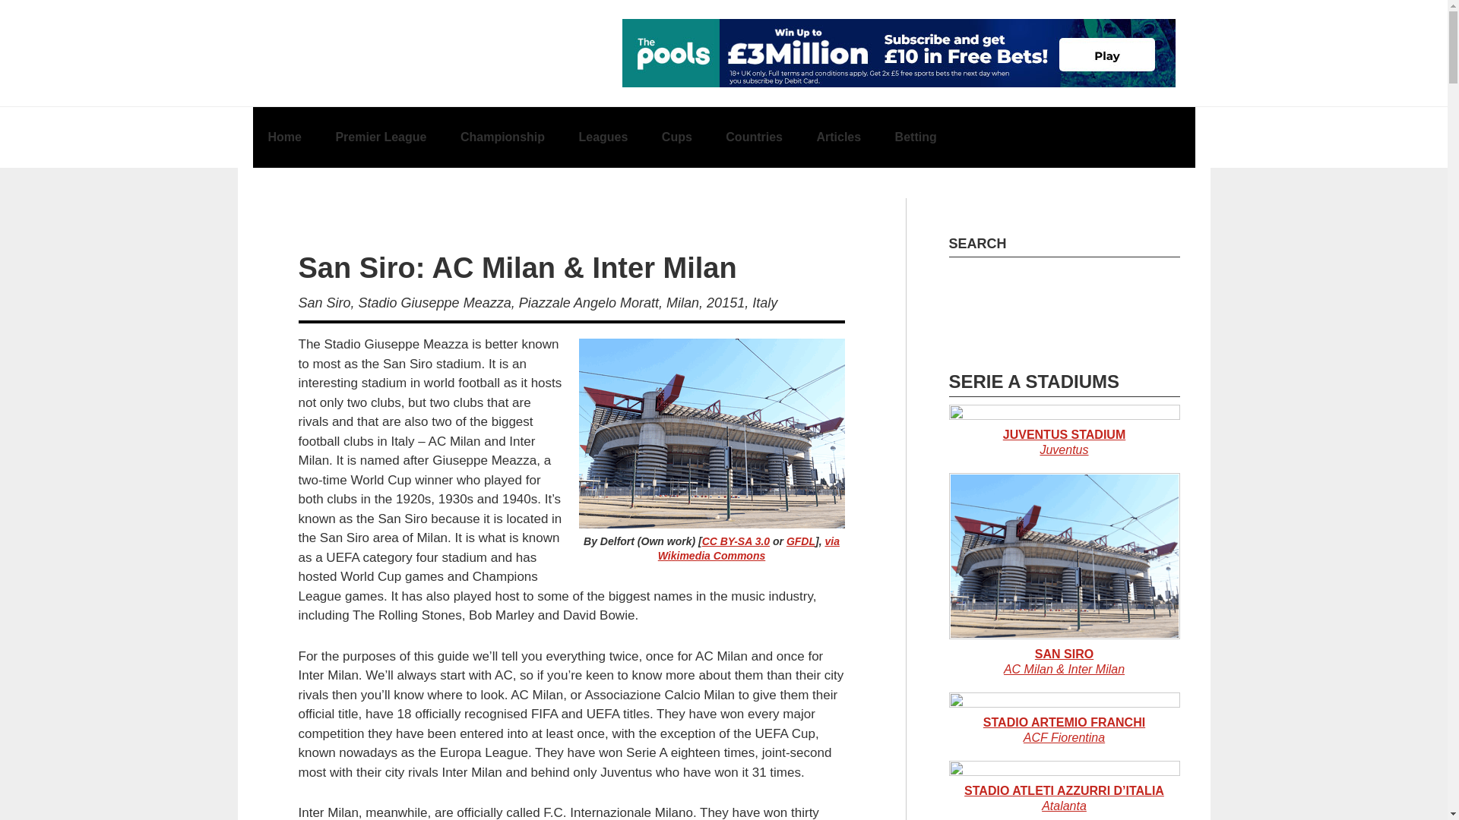 The height and width of the screenshot is (820, 1459). Describe the element at coordinates (748, 548) in the screenshot. I see `via Wikimedia Commons` at that location.